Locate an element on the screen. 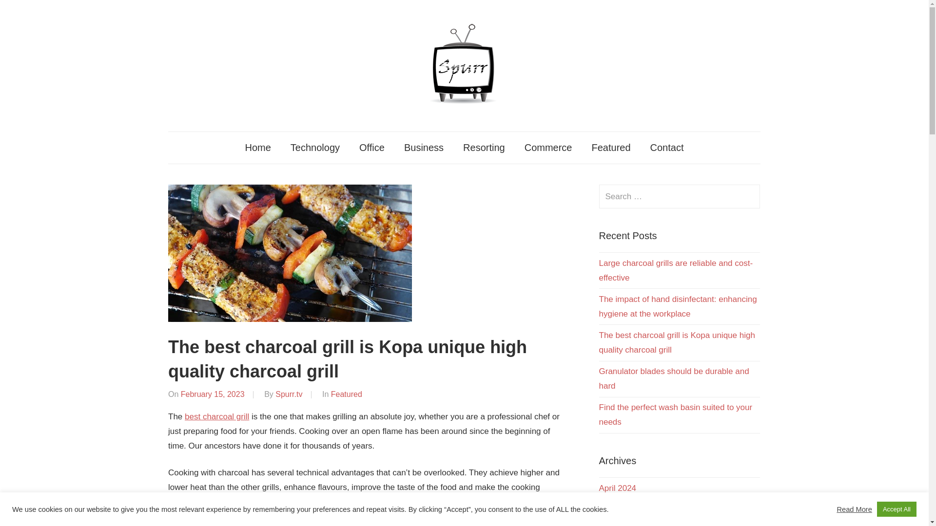 This screenshot has width=936, height=526. best charcoal grill is located at coordinates (216, 416).